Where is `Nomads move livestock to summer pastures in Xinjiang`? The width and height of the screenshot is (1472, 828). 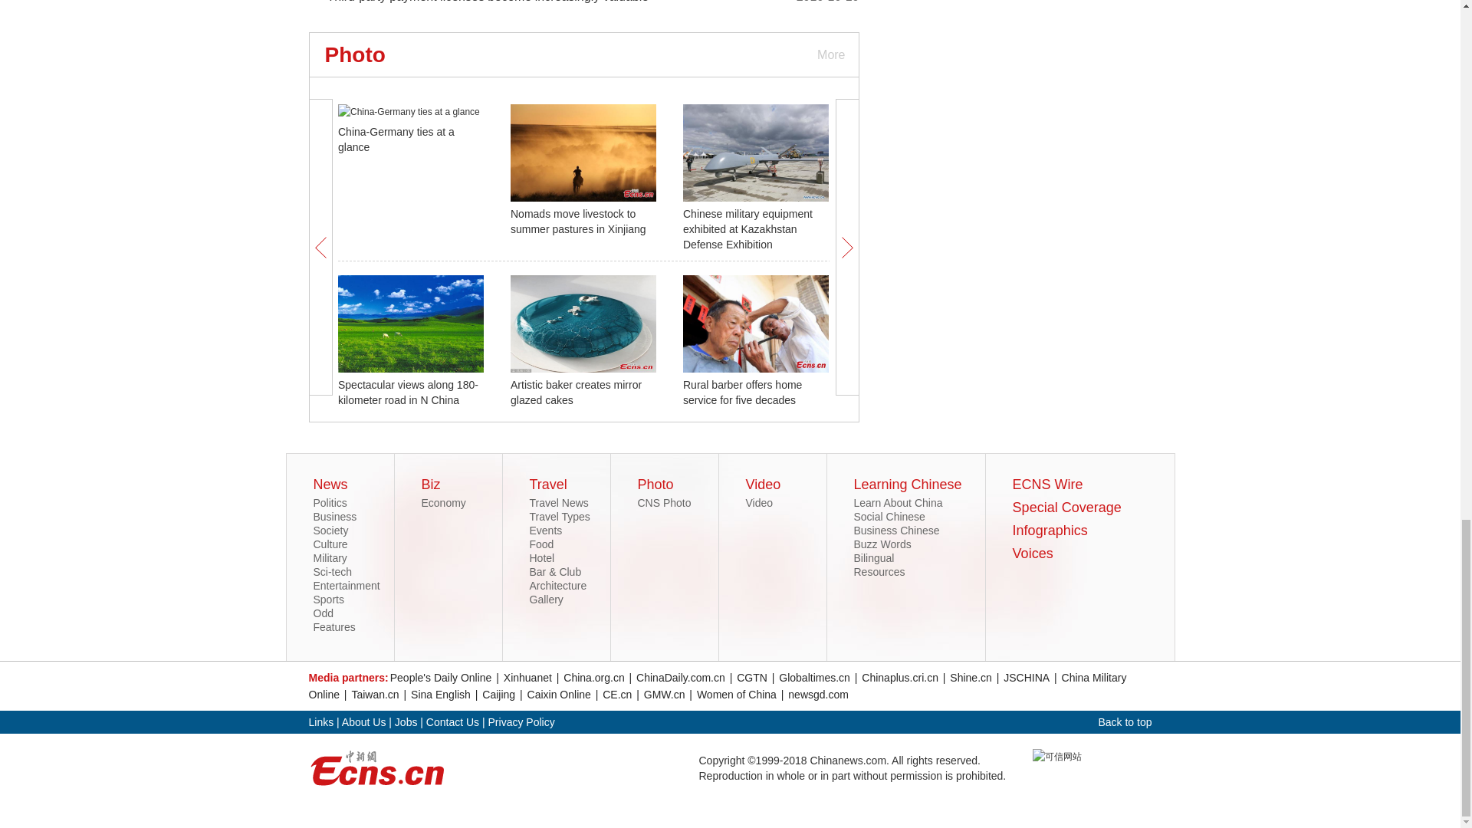
Nomads move livestock to summer pastures in Xinjiang is located at coordinates (578, 221).